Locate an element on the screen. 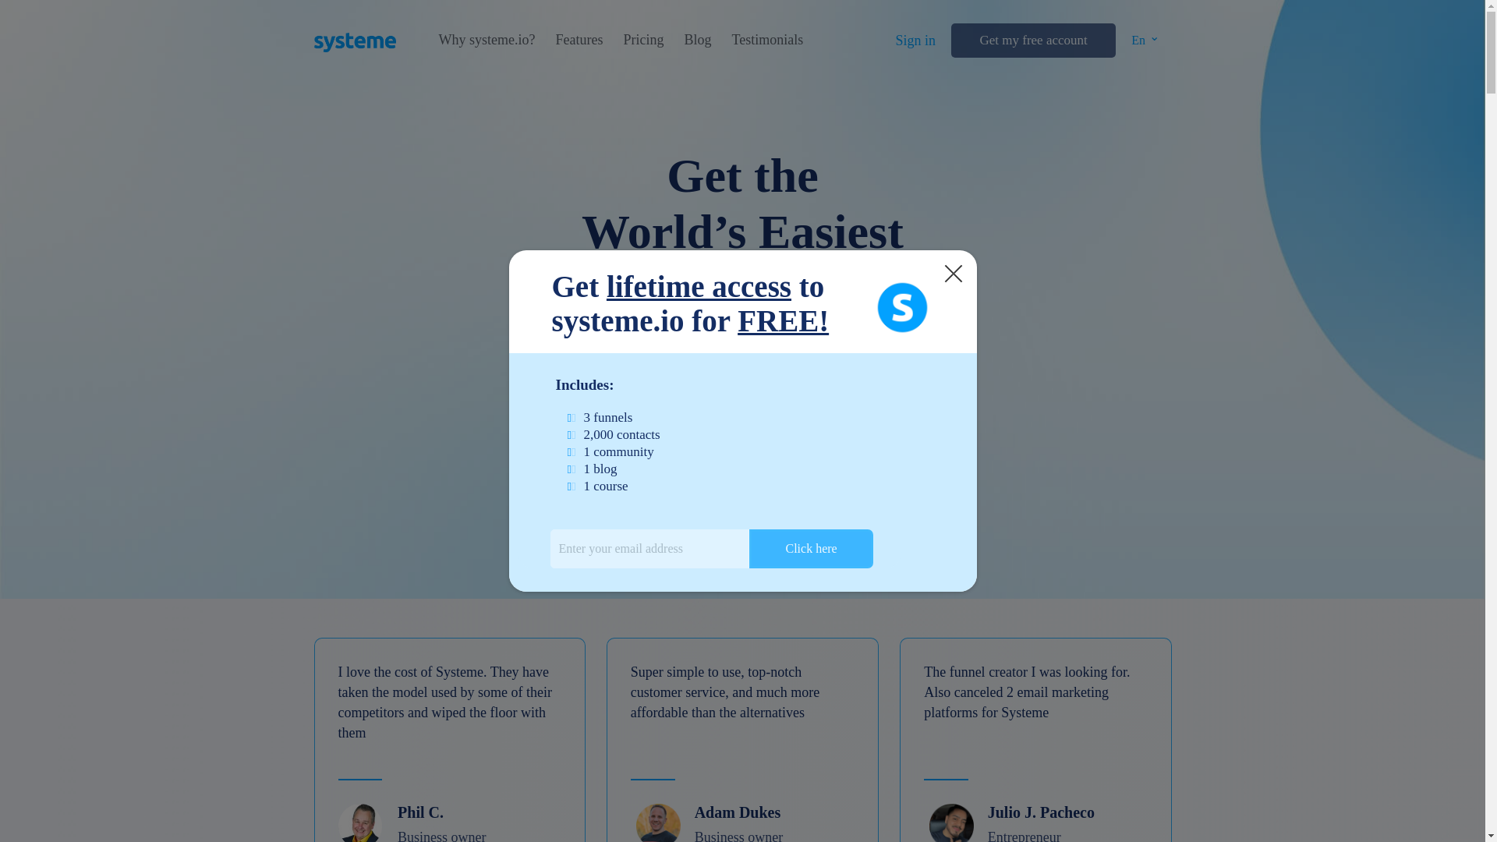  Why systeme.io? is located at coordinates (487, 40).